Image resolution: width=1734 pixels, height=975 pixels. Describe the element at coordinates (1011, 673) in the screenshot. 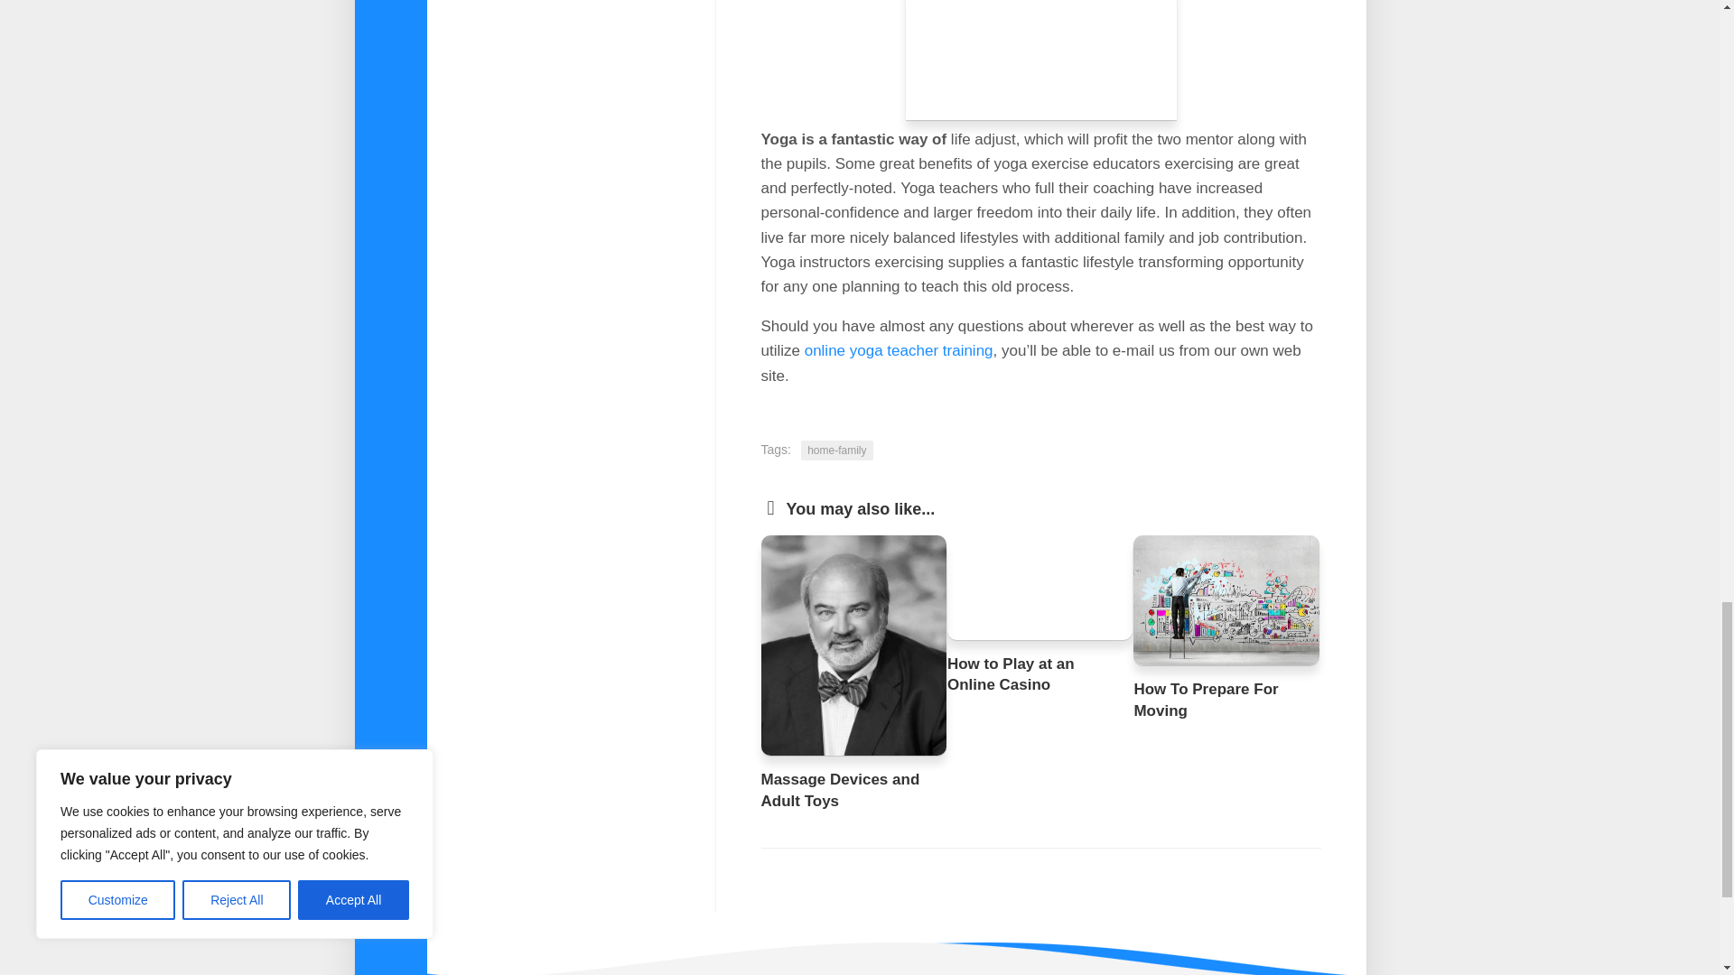

I see `How to Play at an Online Casino` at that location.